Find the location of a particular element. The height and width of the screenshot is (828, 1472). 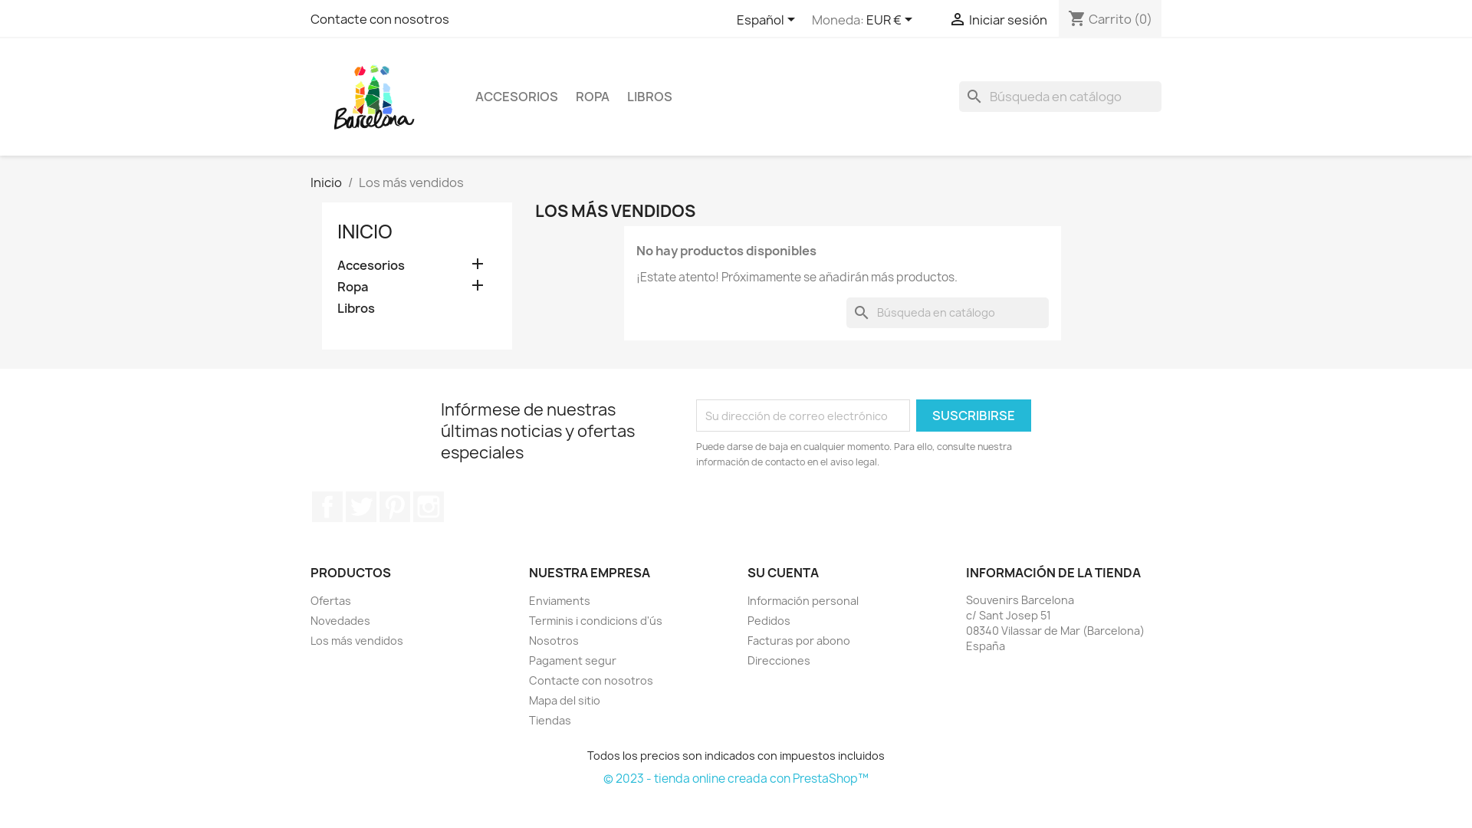

SU CUENTA is located at coordinates (784, 573).